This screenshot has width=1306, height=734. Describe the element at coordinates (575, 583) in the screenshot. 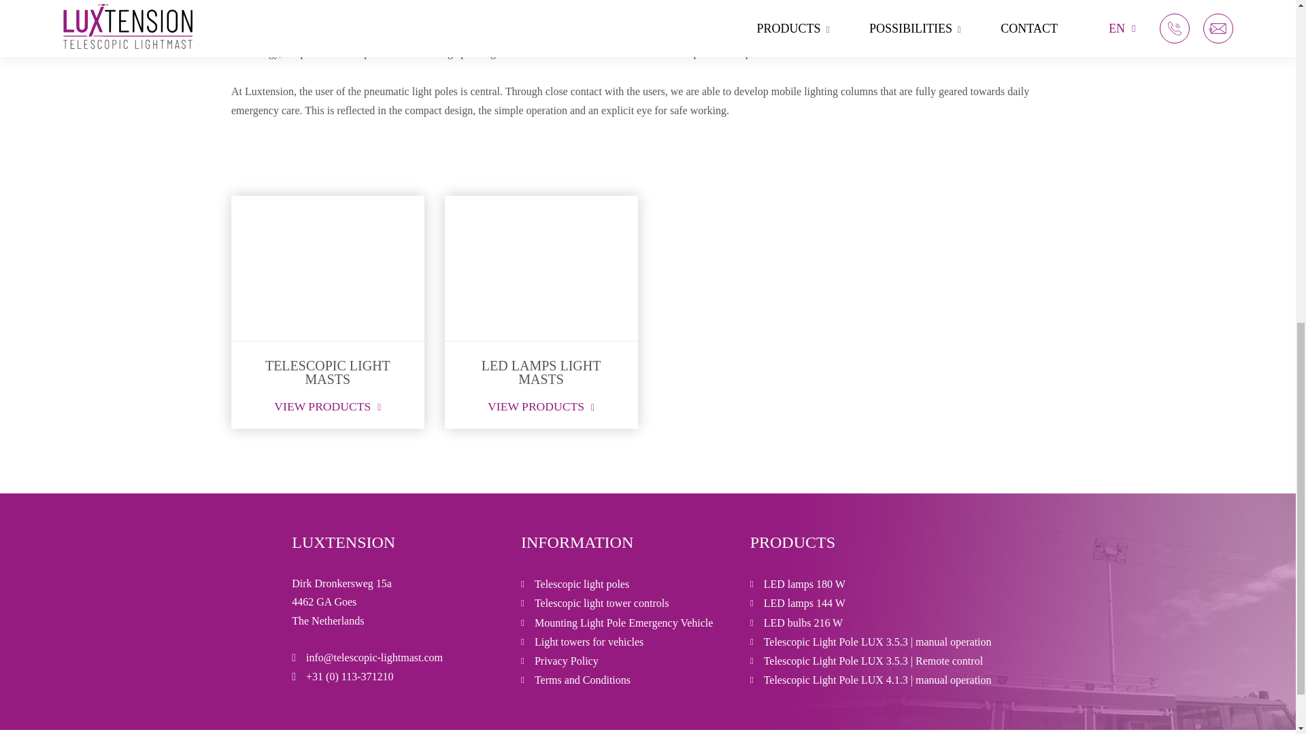

I see `Telescopic light poles` at that location.